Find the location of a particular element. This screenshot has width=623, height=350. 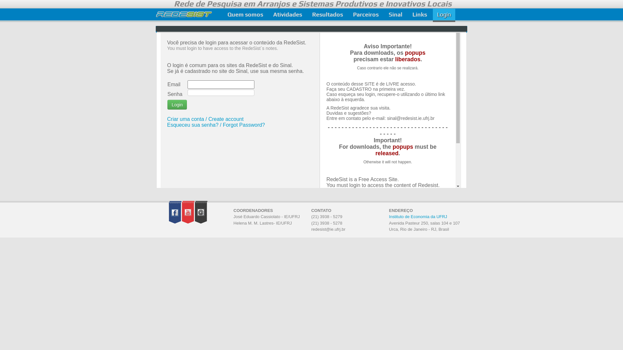

Links is located at coordinates (420, 16).